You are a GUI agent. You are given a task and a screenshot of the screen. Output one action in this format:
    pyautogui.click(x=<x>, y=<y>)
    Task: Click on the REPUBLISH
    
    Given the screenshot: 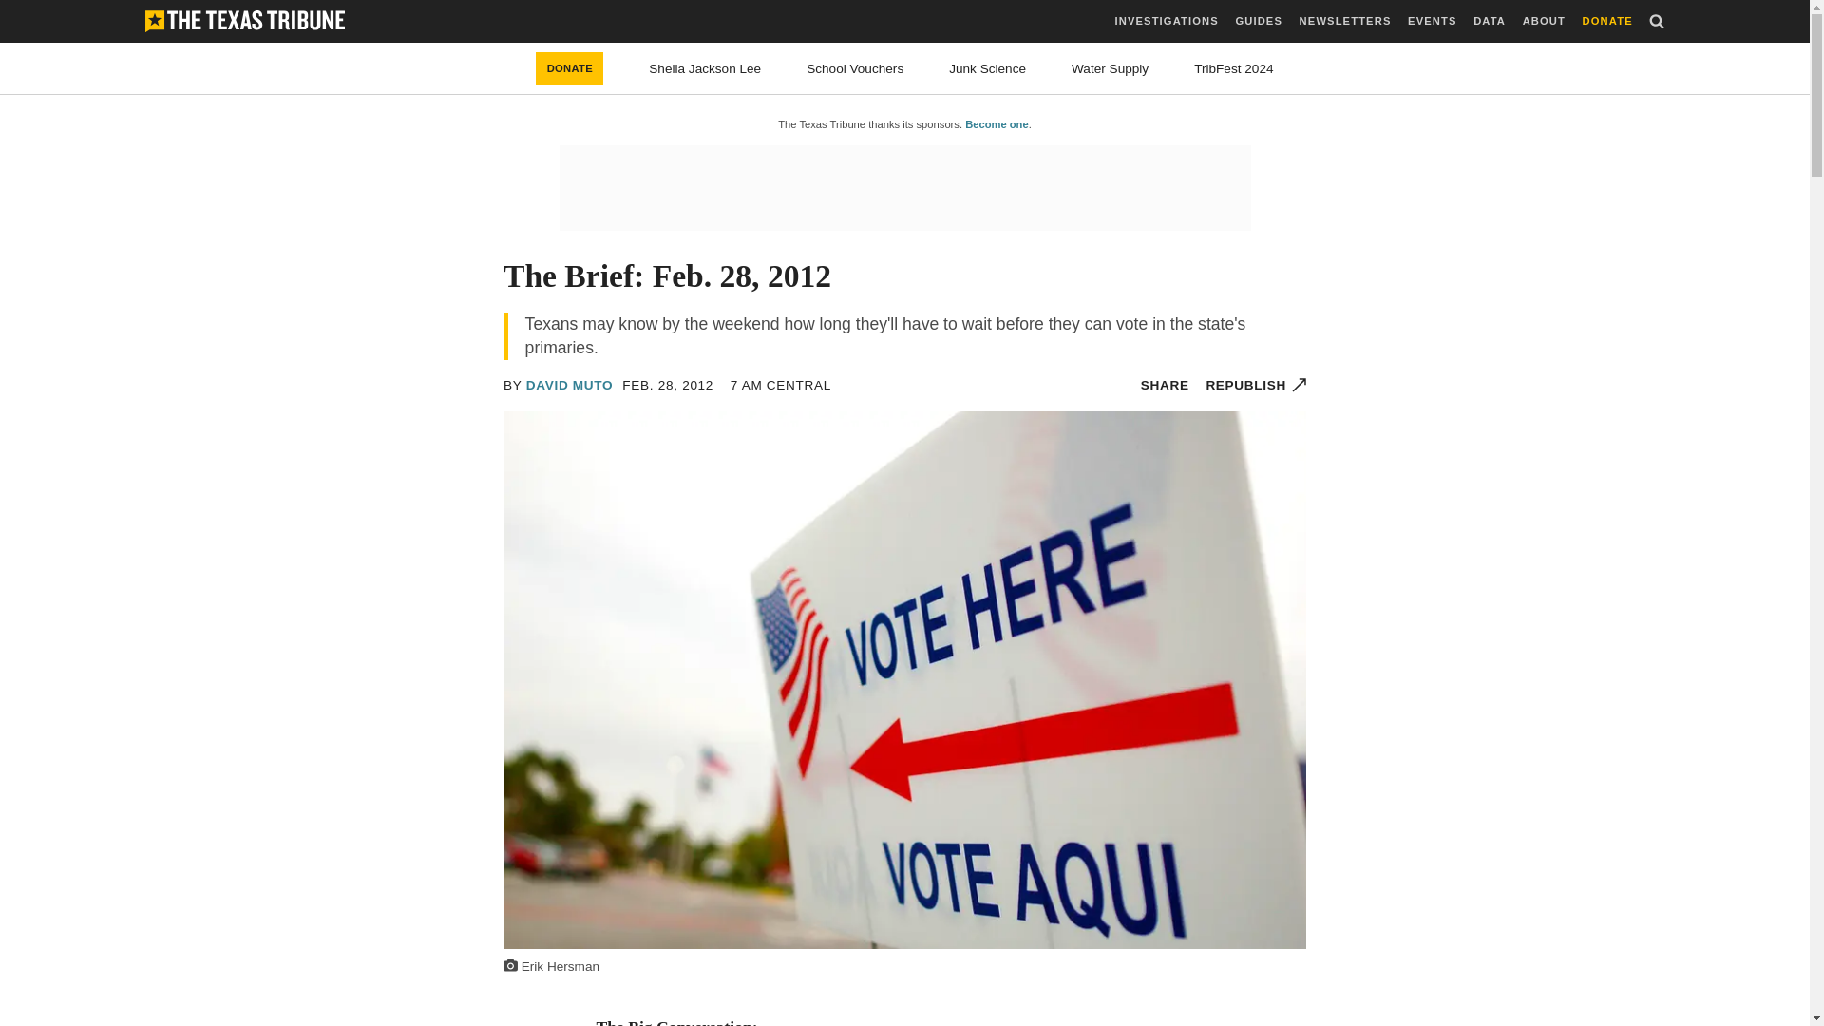 What is the action you would take?
    pyautogui.click(x=1256, y=385)
    